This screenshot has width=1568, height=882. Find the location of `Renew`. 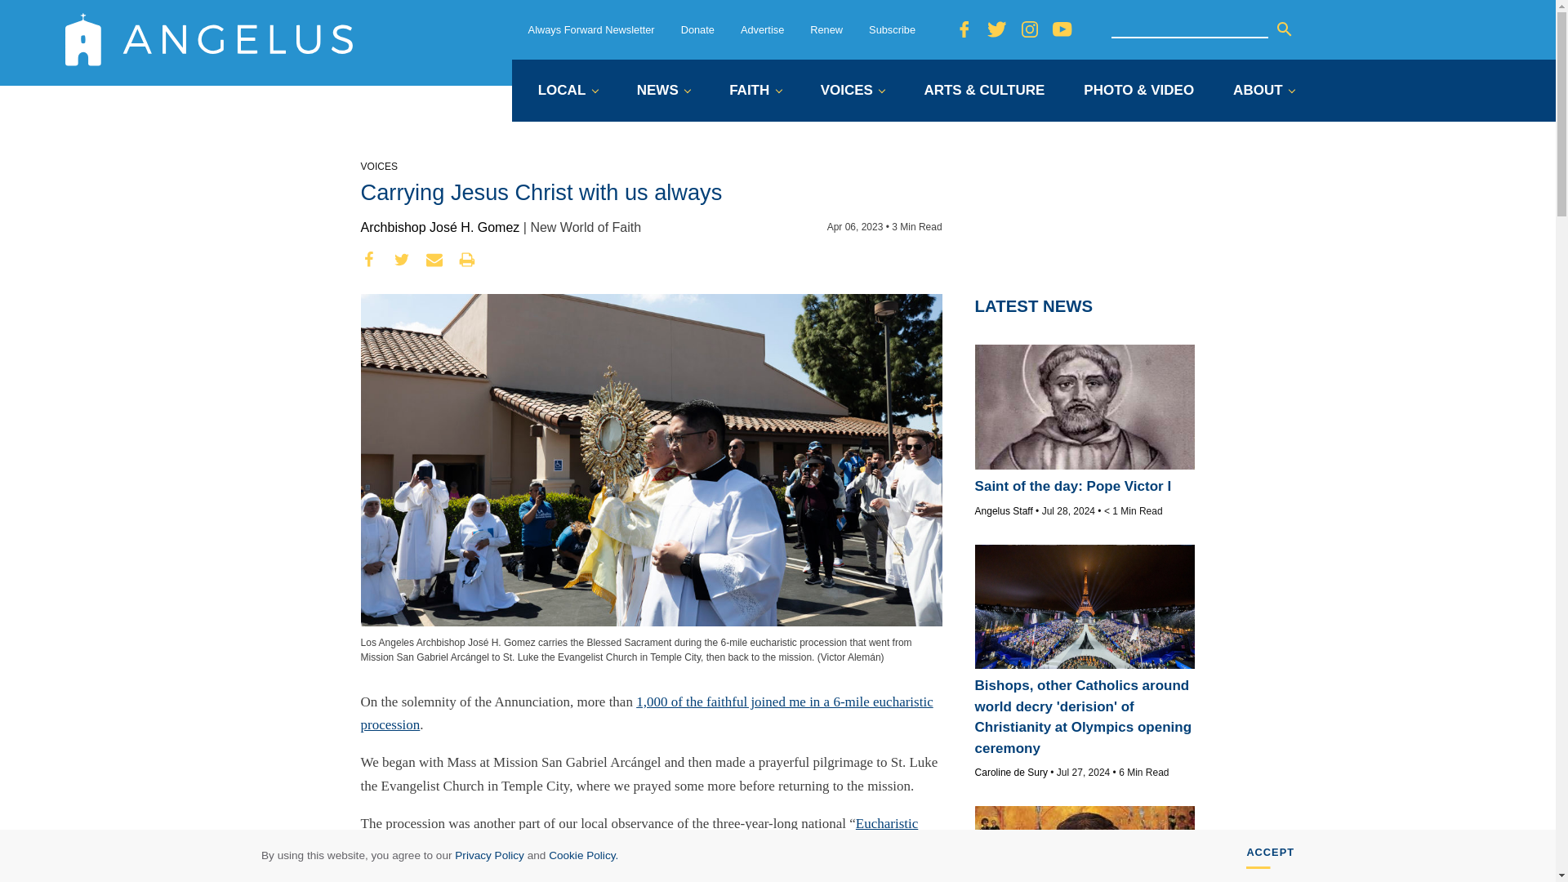

Renew is located at coordinates (826, 29).